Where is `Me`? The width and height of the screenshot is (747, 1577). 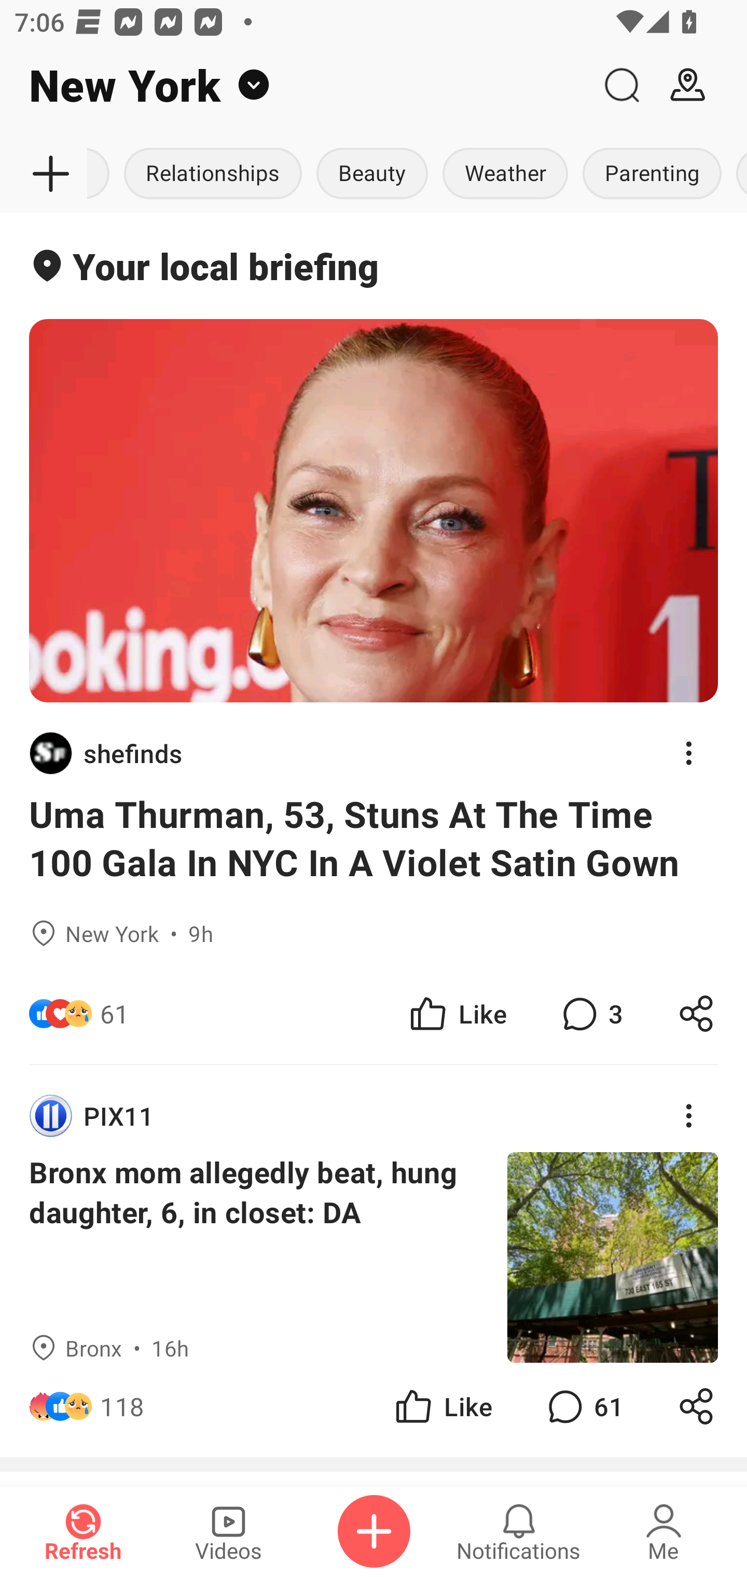
Me is located at coordinates (663, 1531).